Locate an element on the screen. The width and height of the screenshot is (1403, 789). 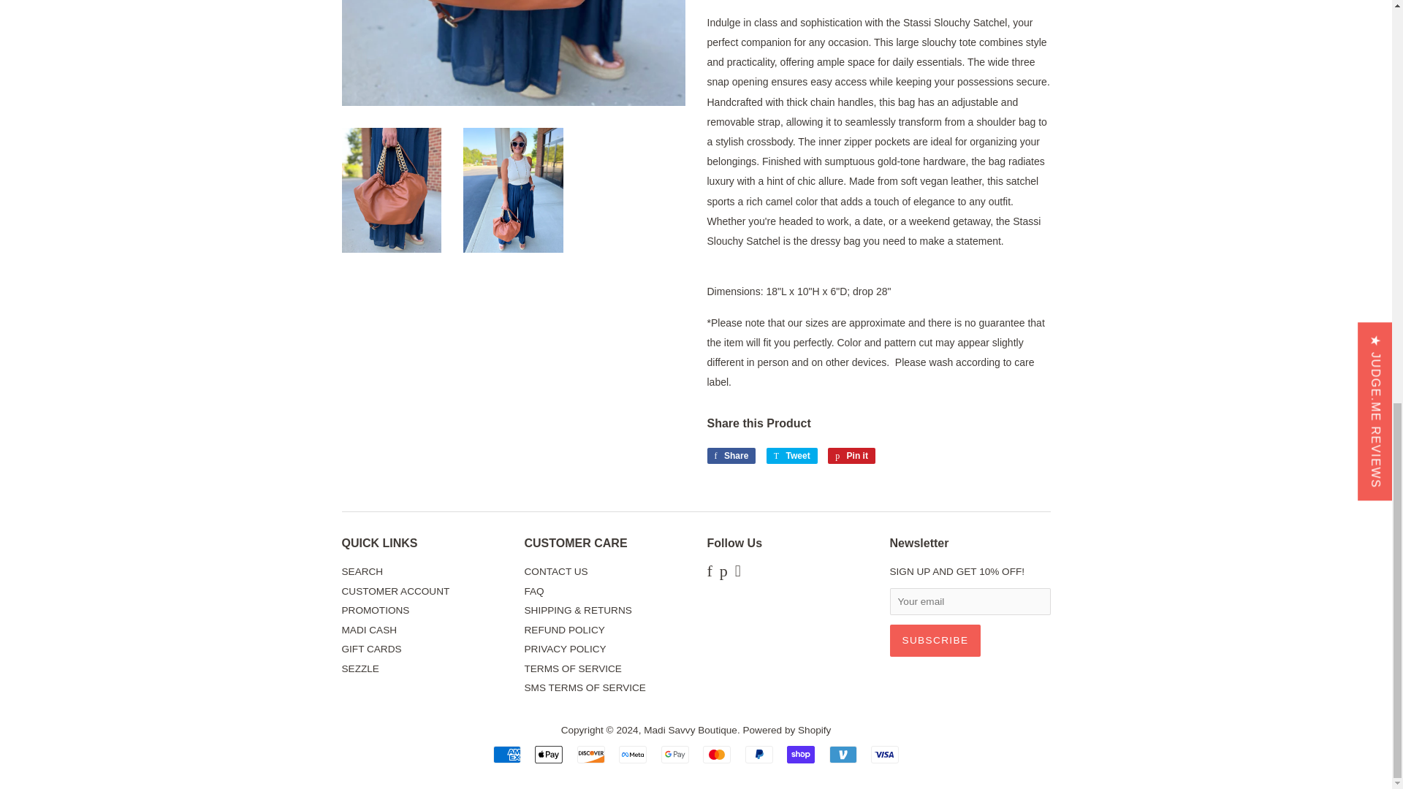
American Express is located at coordinates (507, 754).